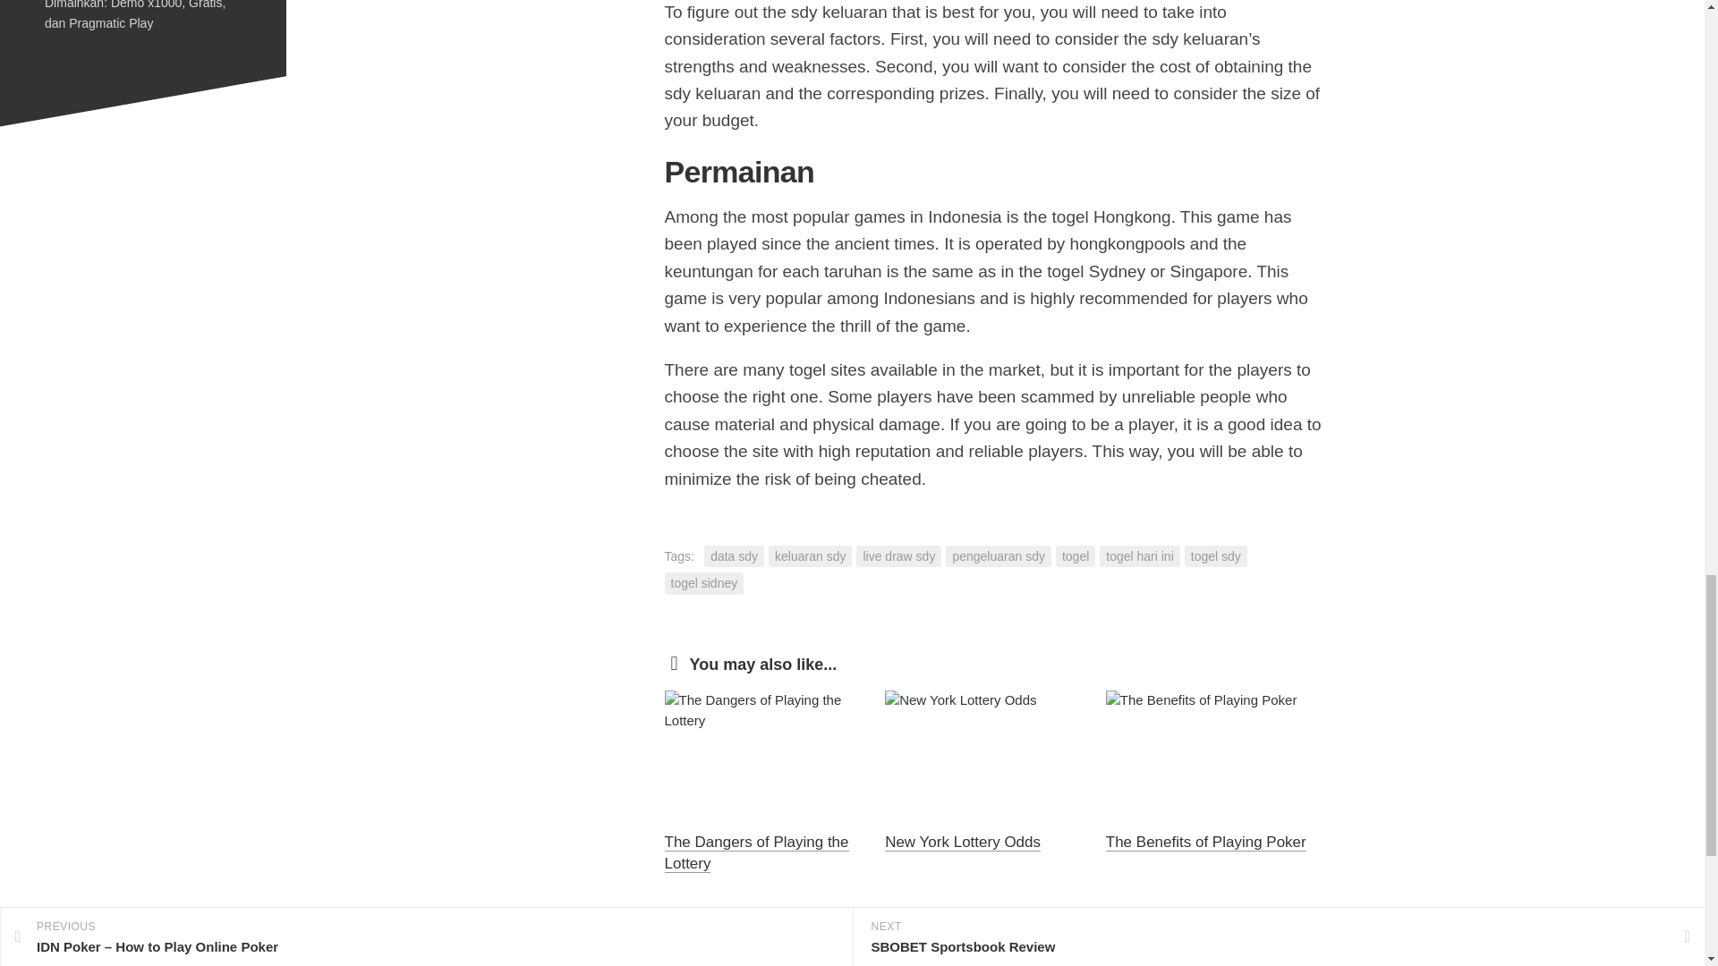  What do you see at coordinates (1076, 556) in the screenshot?
I see `togel` at bounding box center [1076, 556].